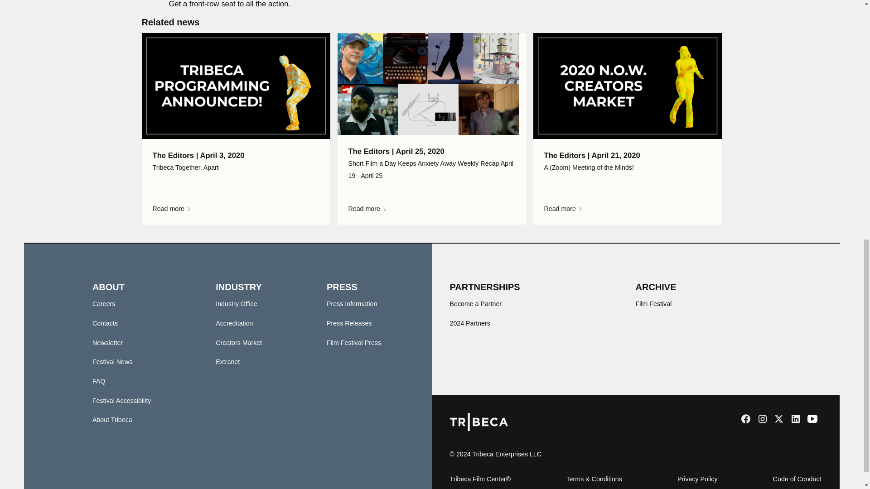 This screenshot has width=870, height=489. Describe the element at coordinates (112, 361) in the screenshot. I see `Festival News` at that location.